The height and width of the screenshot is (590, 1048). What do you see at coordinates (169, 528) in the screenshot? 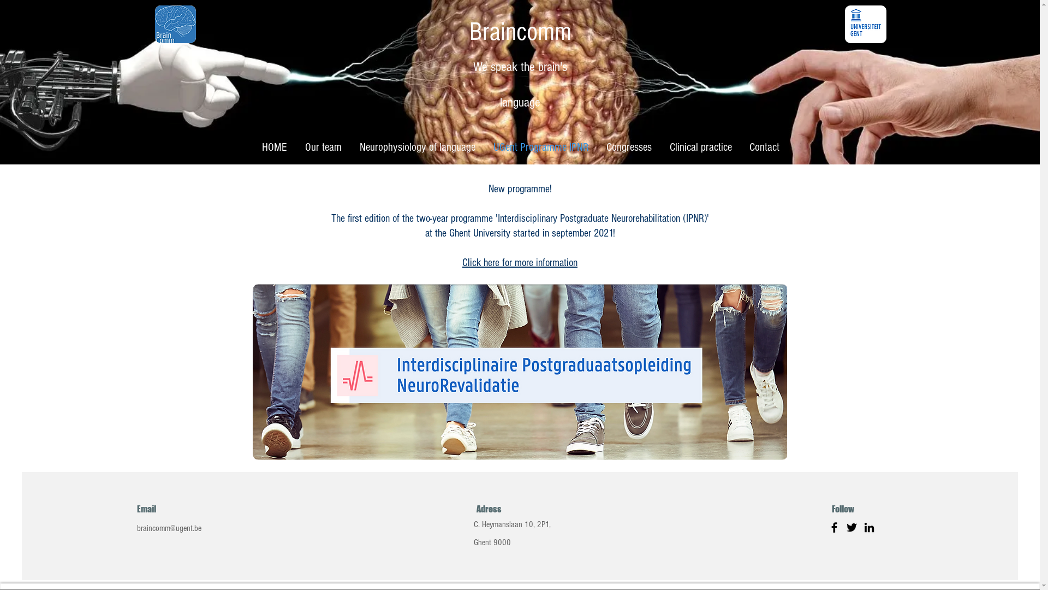
I see `braincomm@ugent.be` at bounding box center [169, 528].